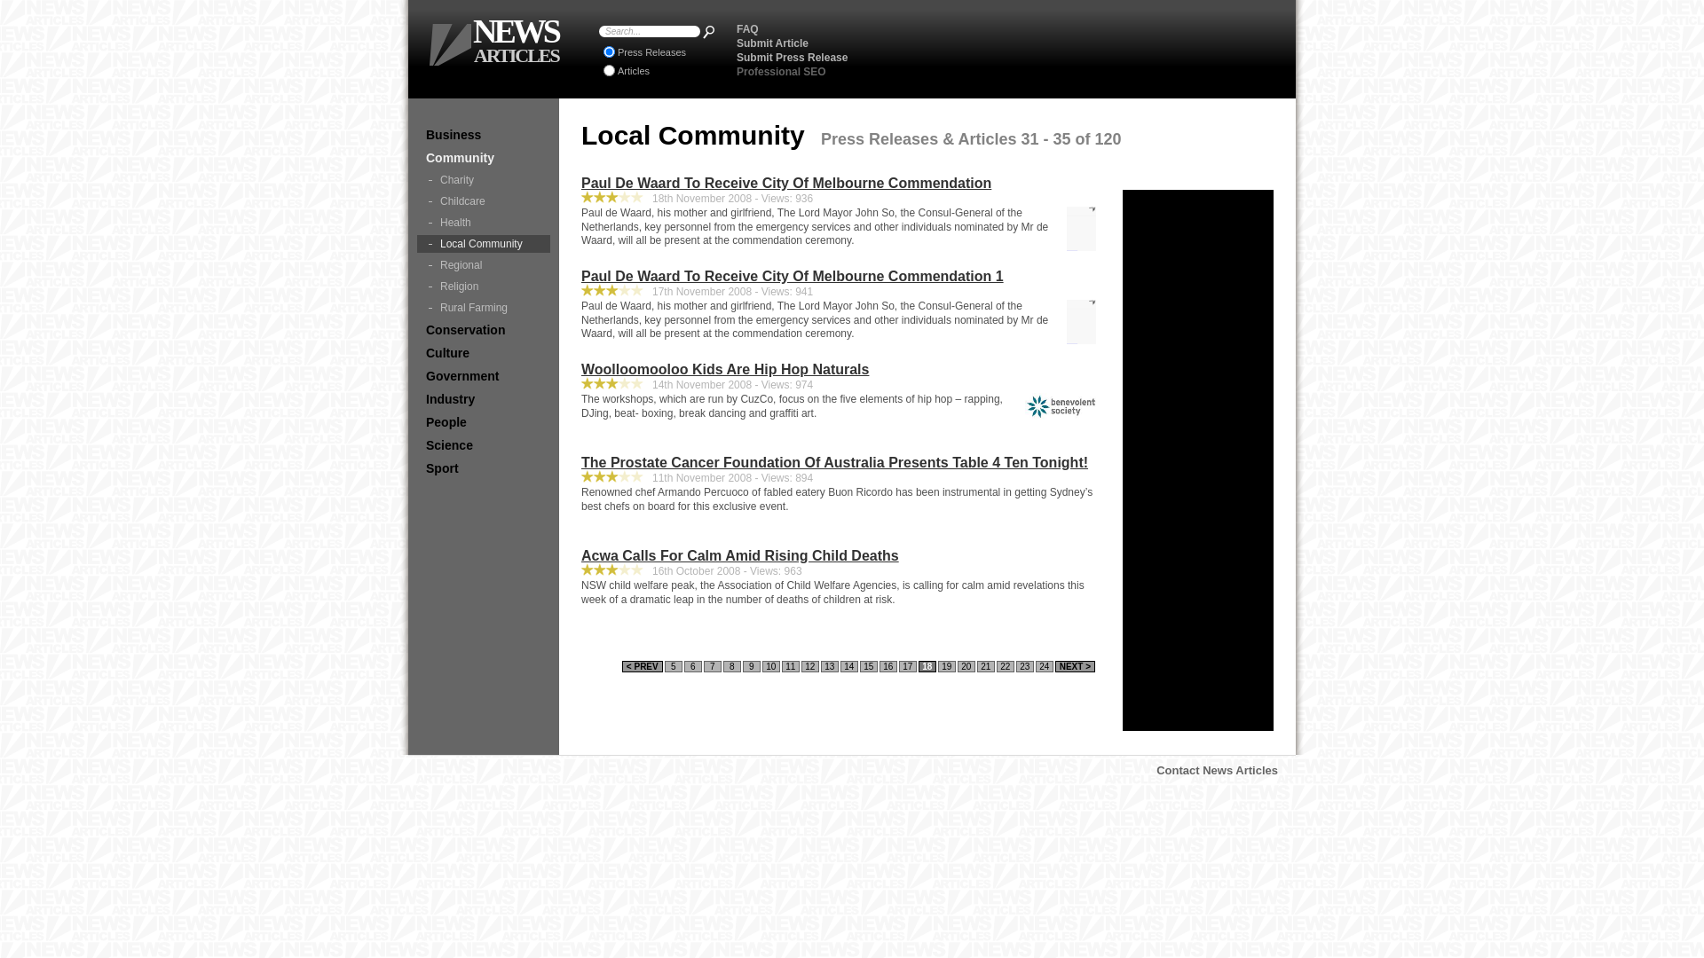  What do you see at coordinates (600, 569) in the screenshot?
I see `3 Star Rating` at bounding box center [600, 569].